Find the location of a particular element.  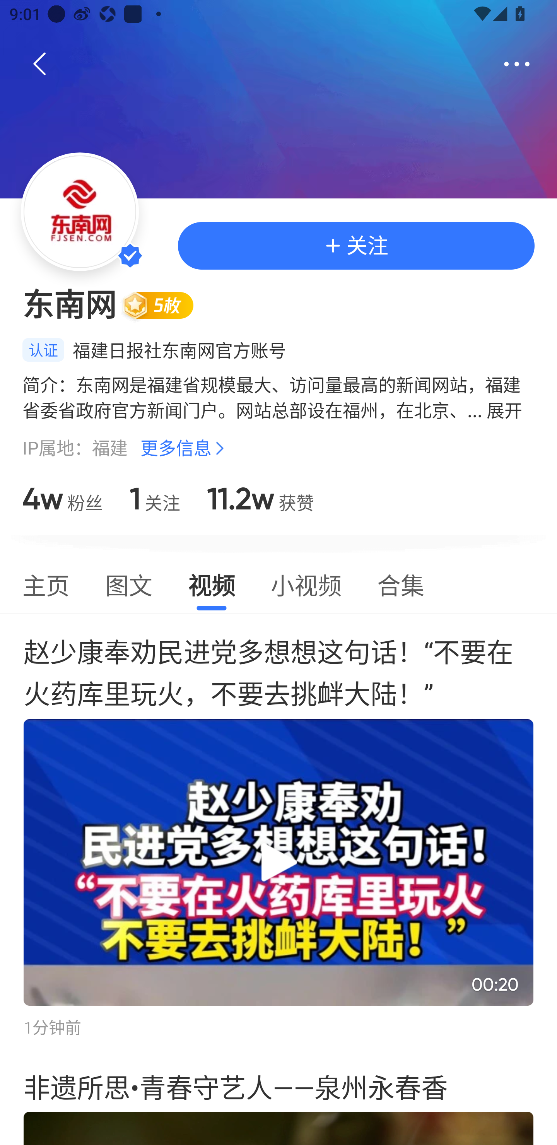

视频 is located at coordinates (211, 583).